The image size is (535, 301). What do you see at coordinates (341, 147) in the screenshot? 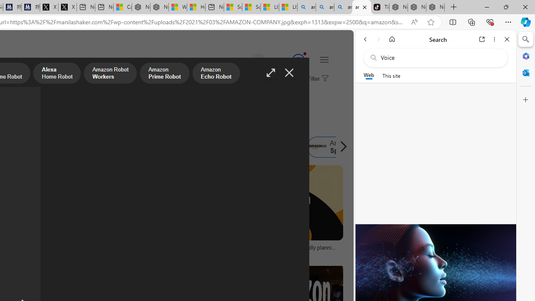
I see `Scroll right` at bounding box center [341, 147].